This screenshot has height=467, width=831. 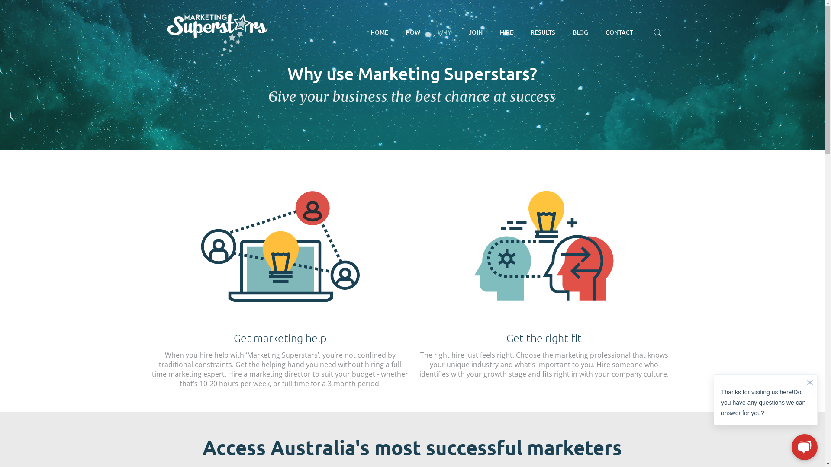 What do you see at coordinates (379, 32) in the screenshot?
I see `HOME` at bounding box center [379, 32].